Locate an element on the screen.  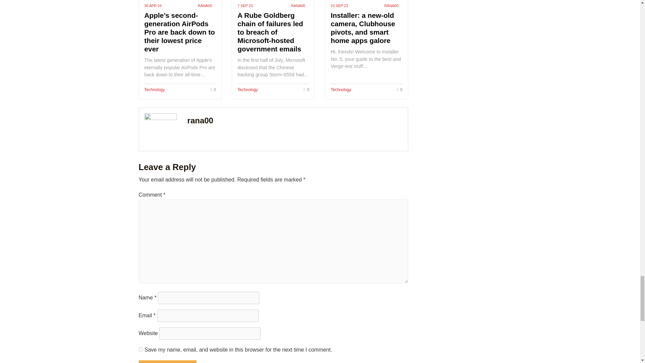
10 SEP 23 is located at coordinates (339, 6).